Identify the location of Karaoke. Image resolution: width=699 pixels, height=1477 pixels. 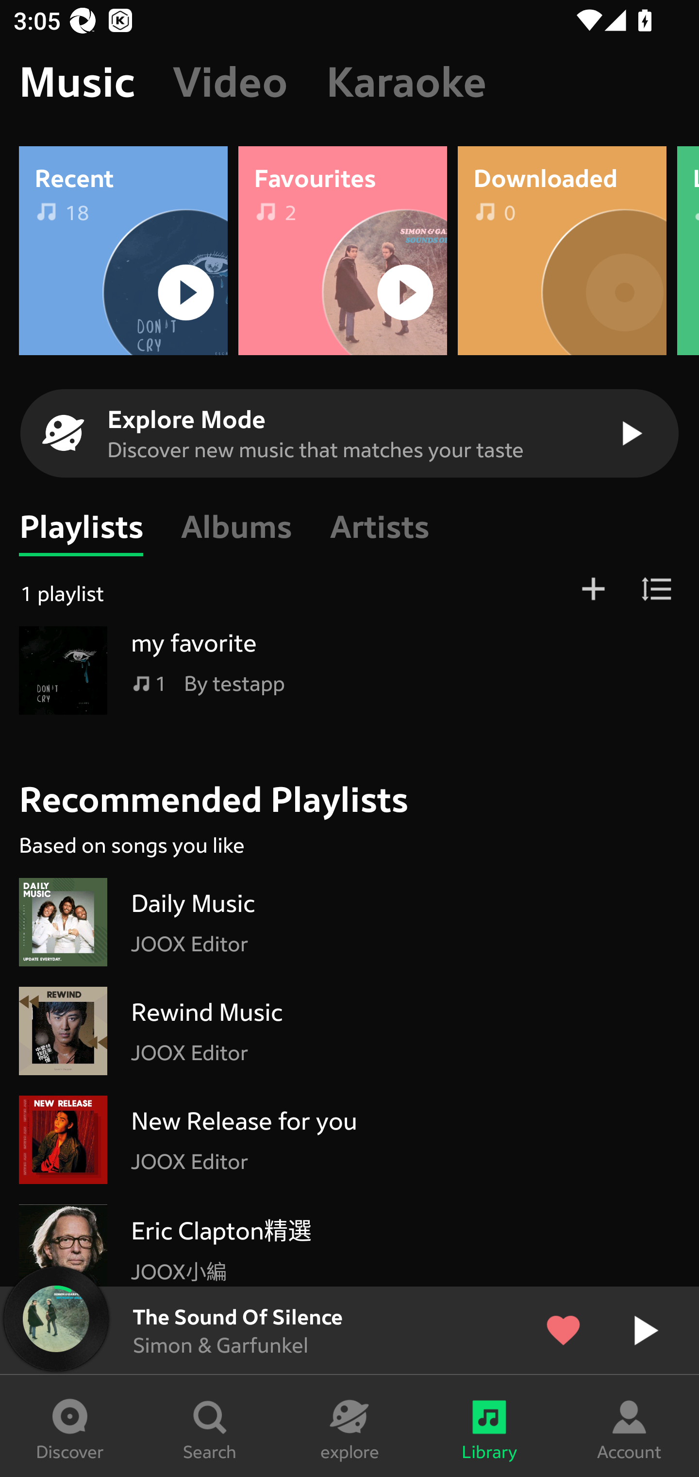
(406, 82).